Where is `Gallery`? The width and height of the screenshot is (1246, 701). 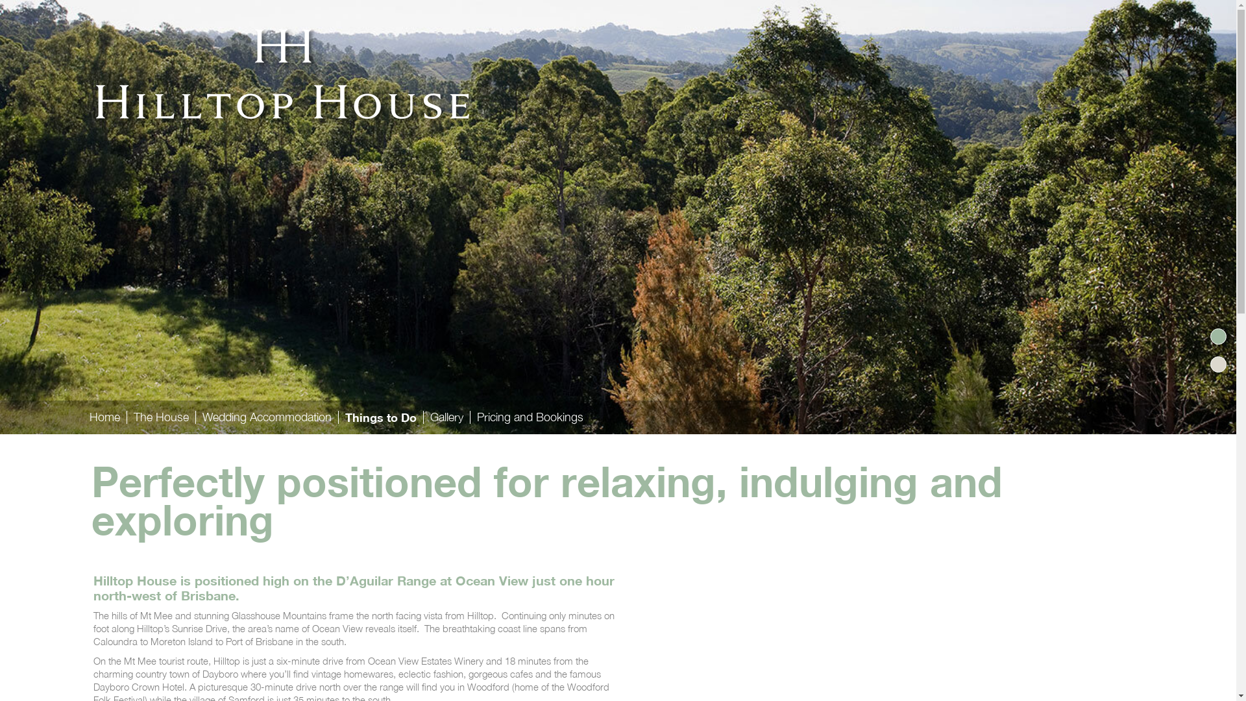 Gallery is located at coordinates (446, 417).